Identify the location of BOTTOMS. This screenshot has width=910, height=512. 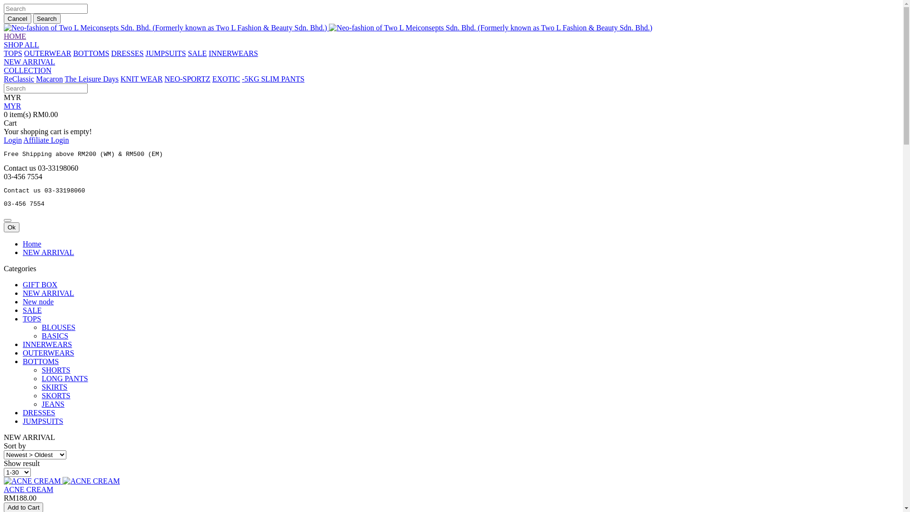
(41, 361).